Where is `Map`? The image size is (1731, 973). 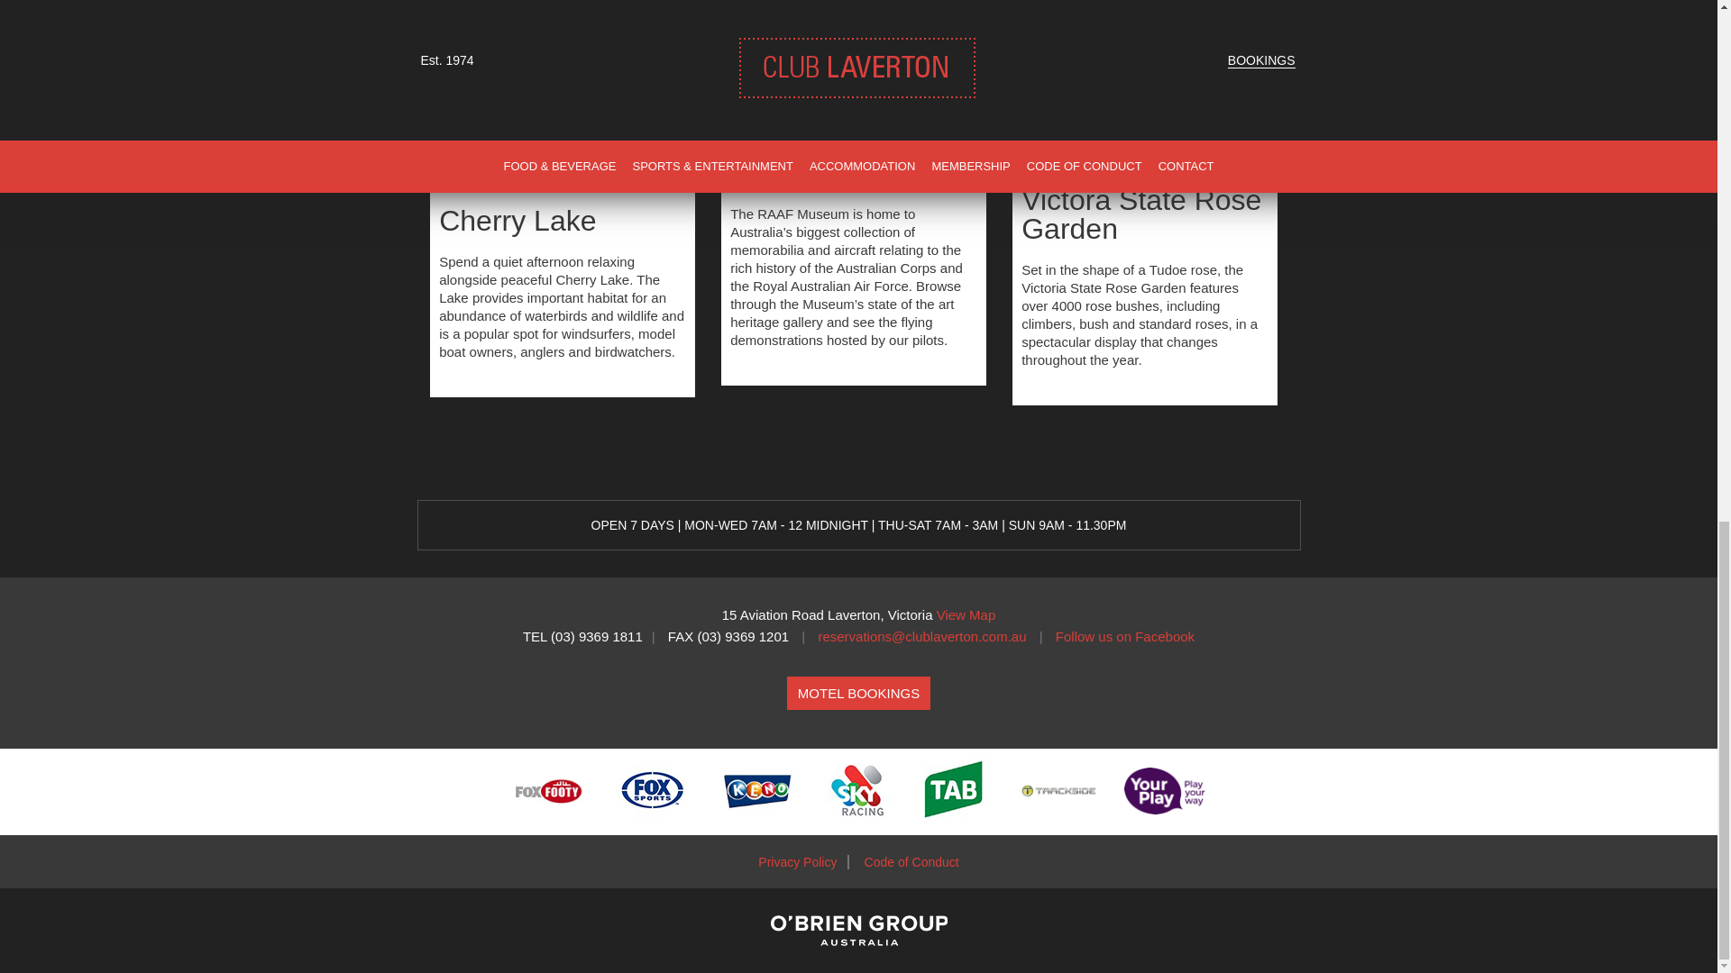
Map is located at coordinates (966, 614).